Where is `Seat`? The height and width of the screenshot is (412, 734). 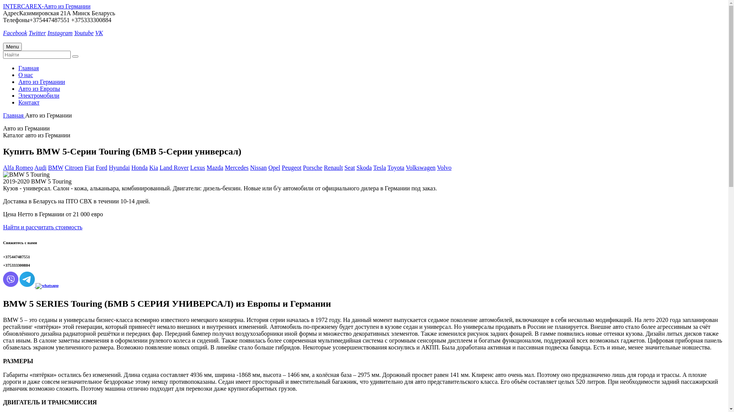 Seat is located at coordinates (350, 168).